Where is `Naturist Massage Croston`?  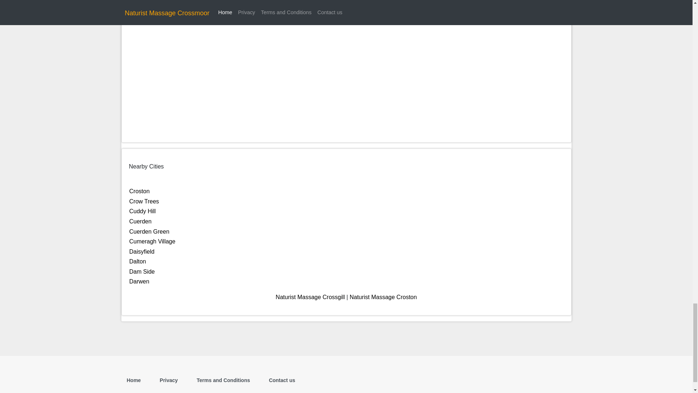 Naturist Massage Croston is located at coordinates (383, 297).